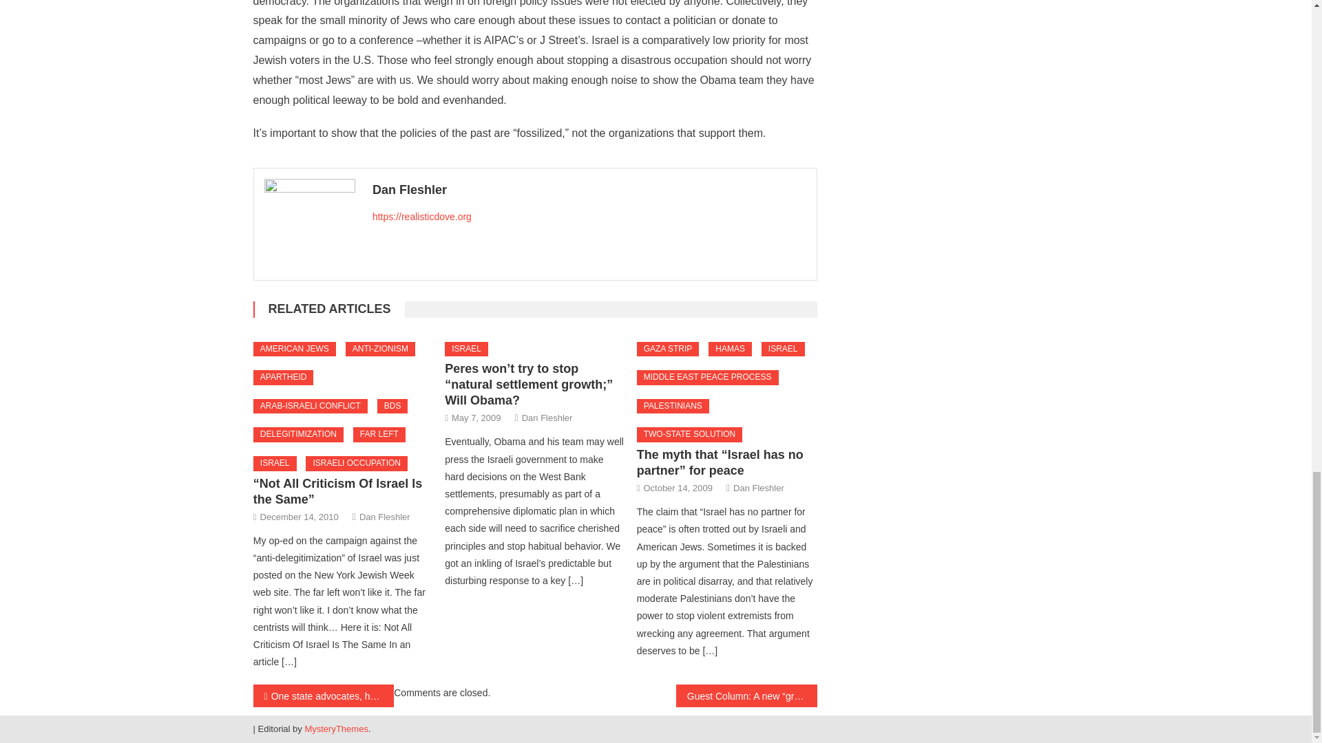 The height and width of the screenshot is (743, 1322). Describe the element at coordinates (380, 349) in the screenshot. I see `ANTI-ZIONISM` at that location.